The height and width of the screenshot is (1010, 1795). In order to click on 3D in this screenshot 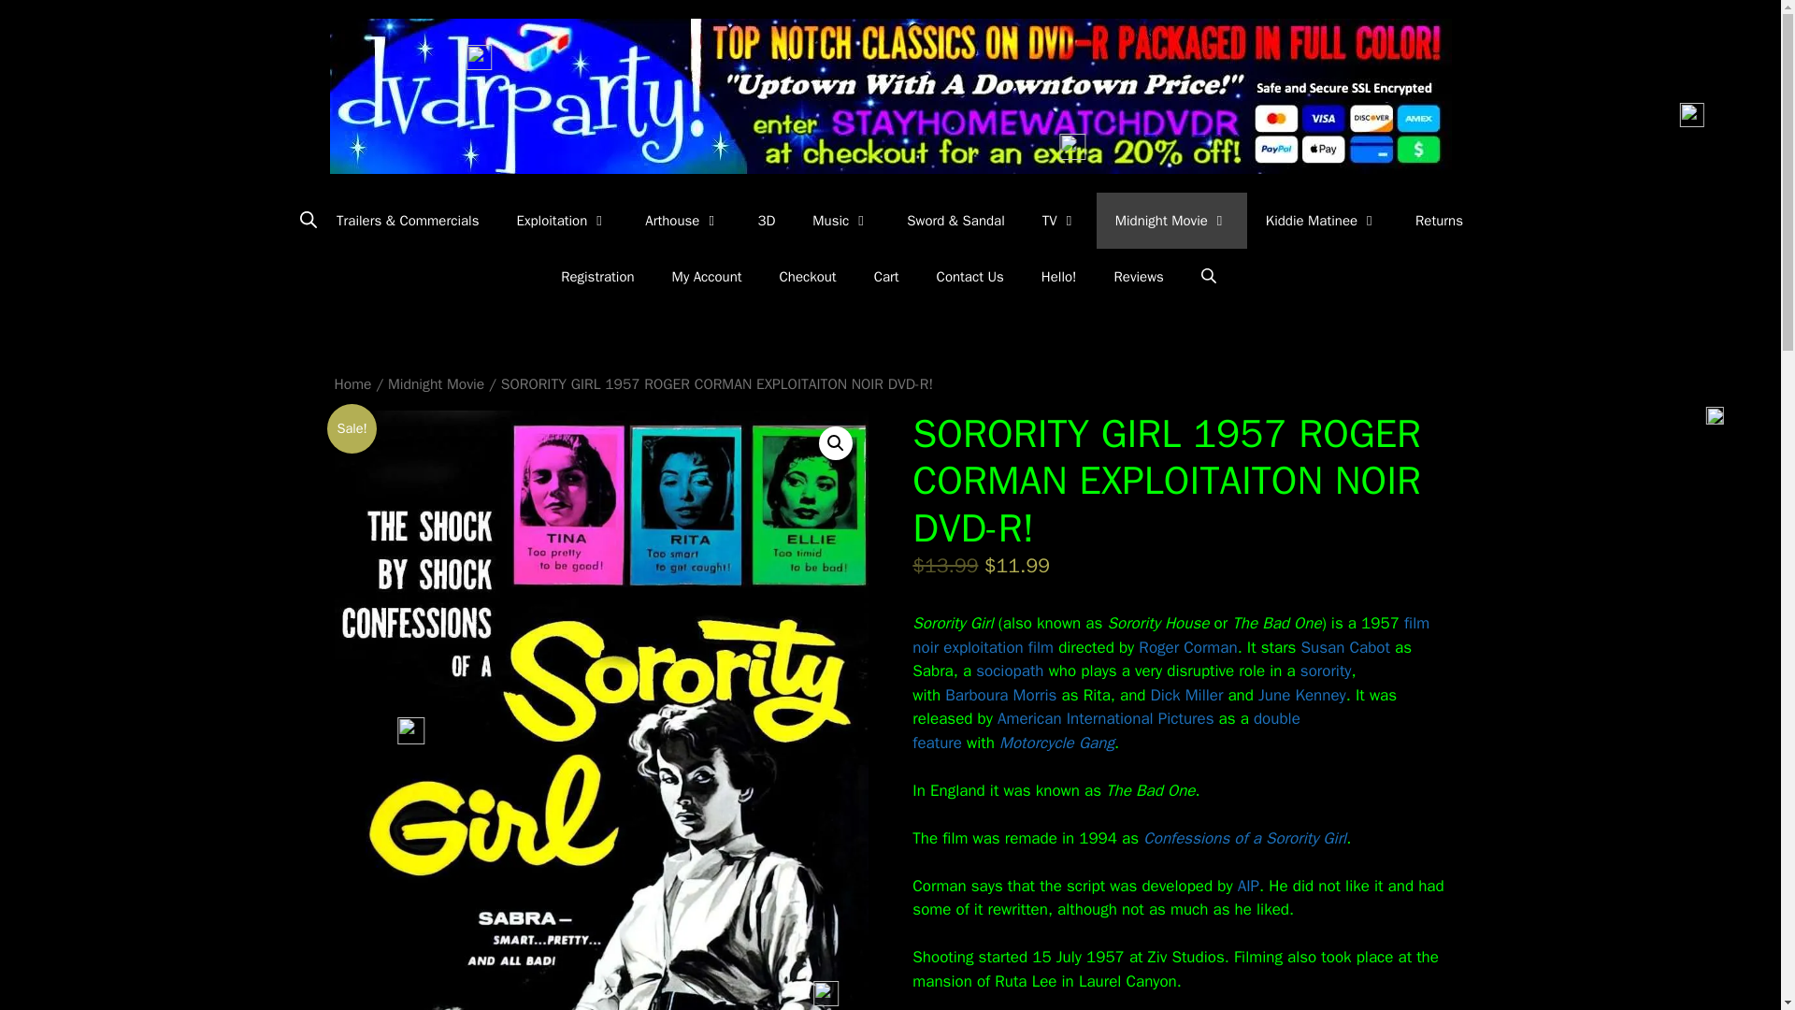, I will do `click(765, 221)`.